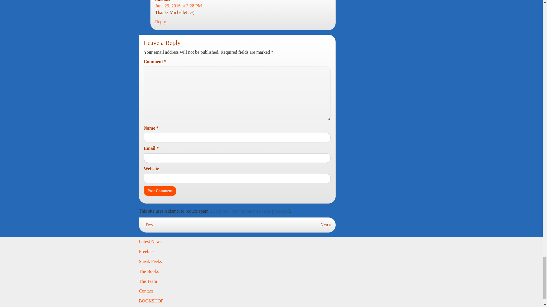  Describe the element at coordinates (160, 22) in the screenshot. I see `Reply` at that location.